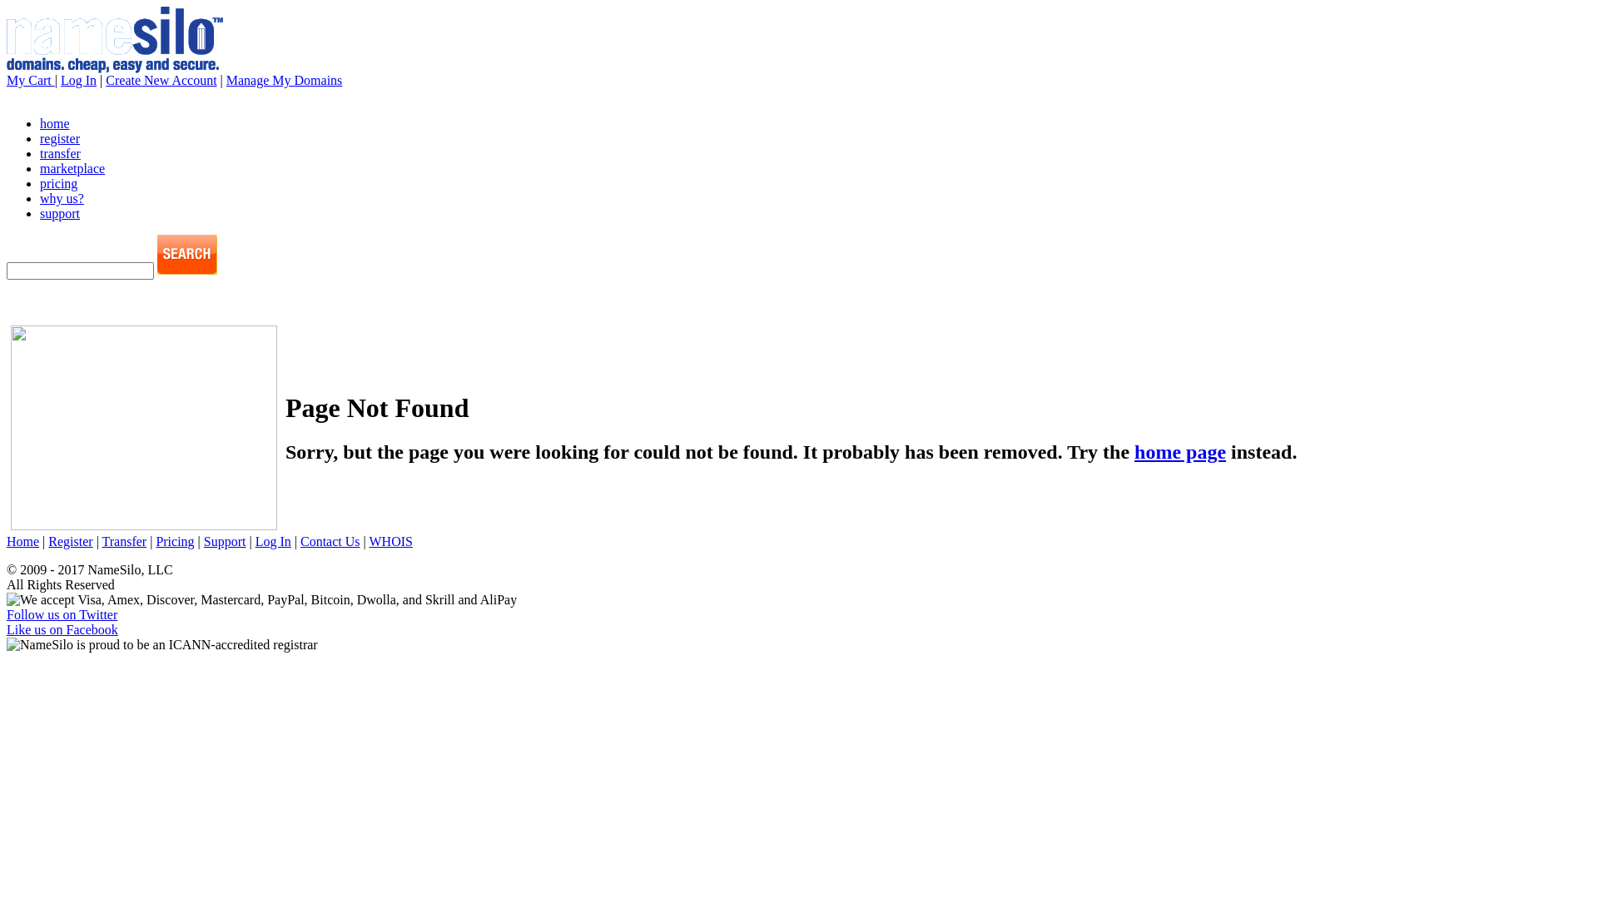  What do you see at coordinates (58, 183) in the screenshot?
I see `pricing` at bounding box center [58, 183].